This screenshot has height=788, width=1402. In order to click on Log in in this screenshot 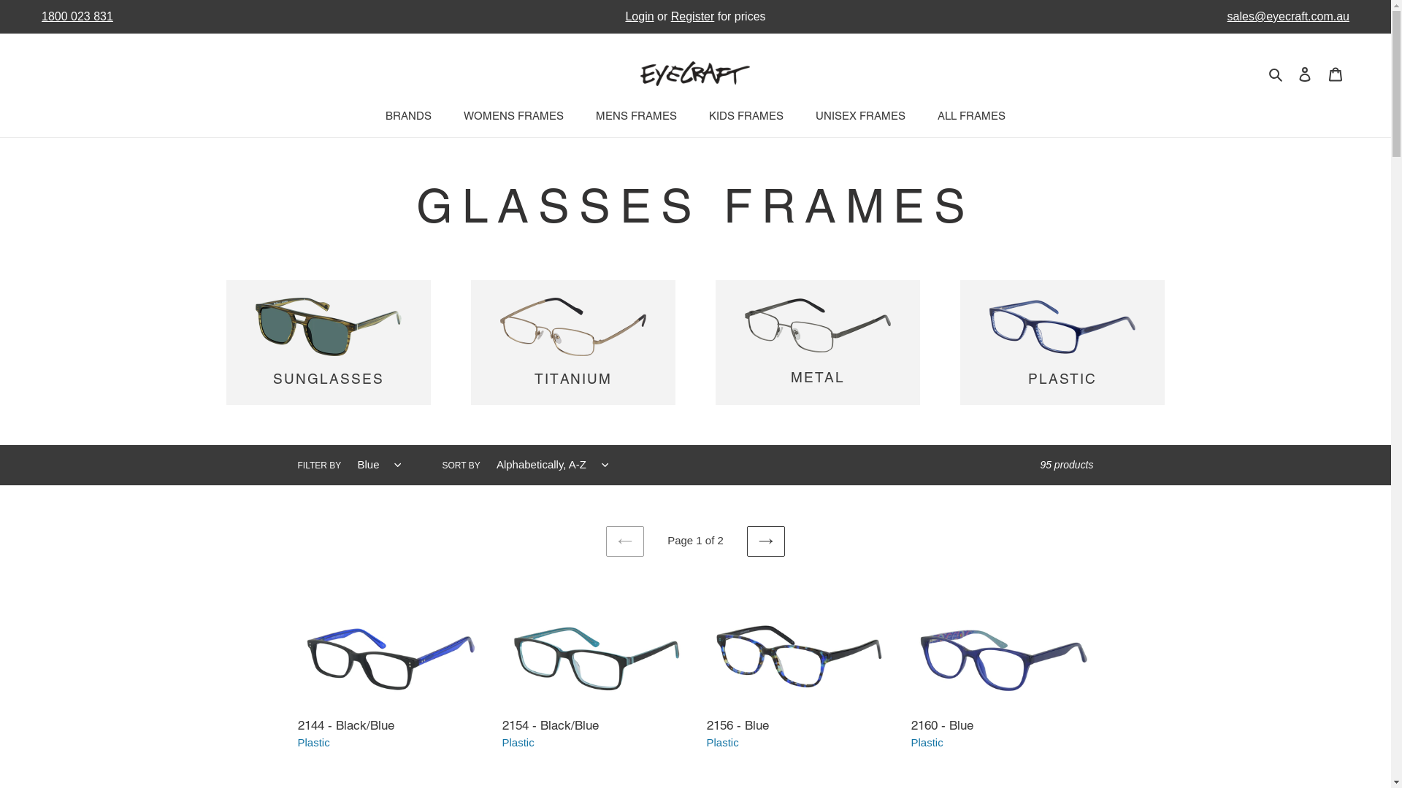, I will do `click(1305, 74)`.